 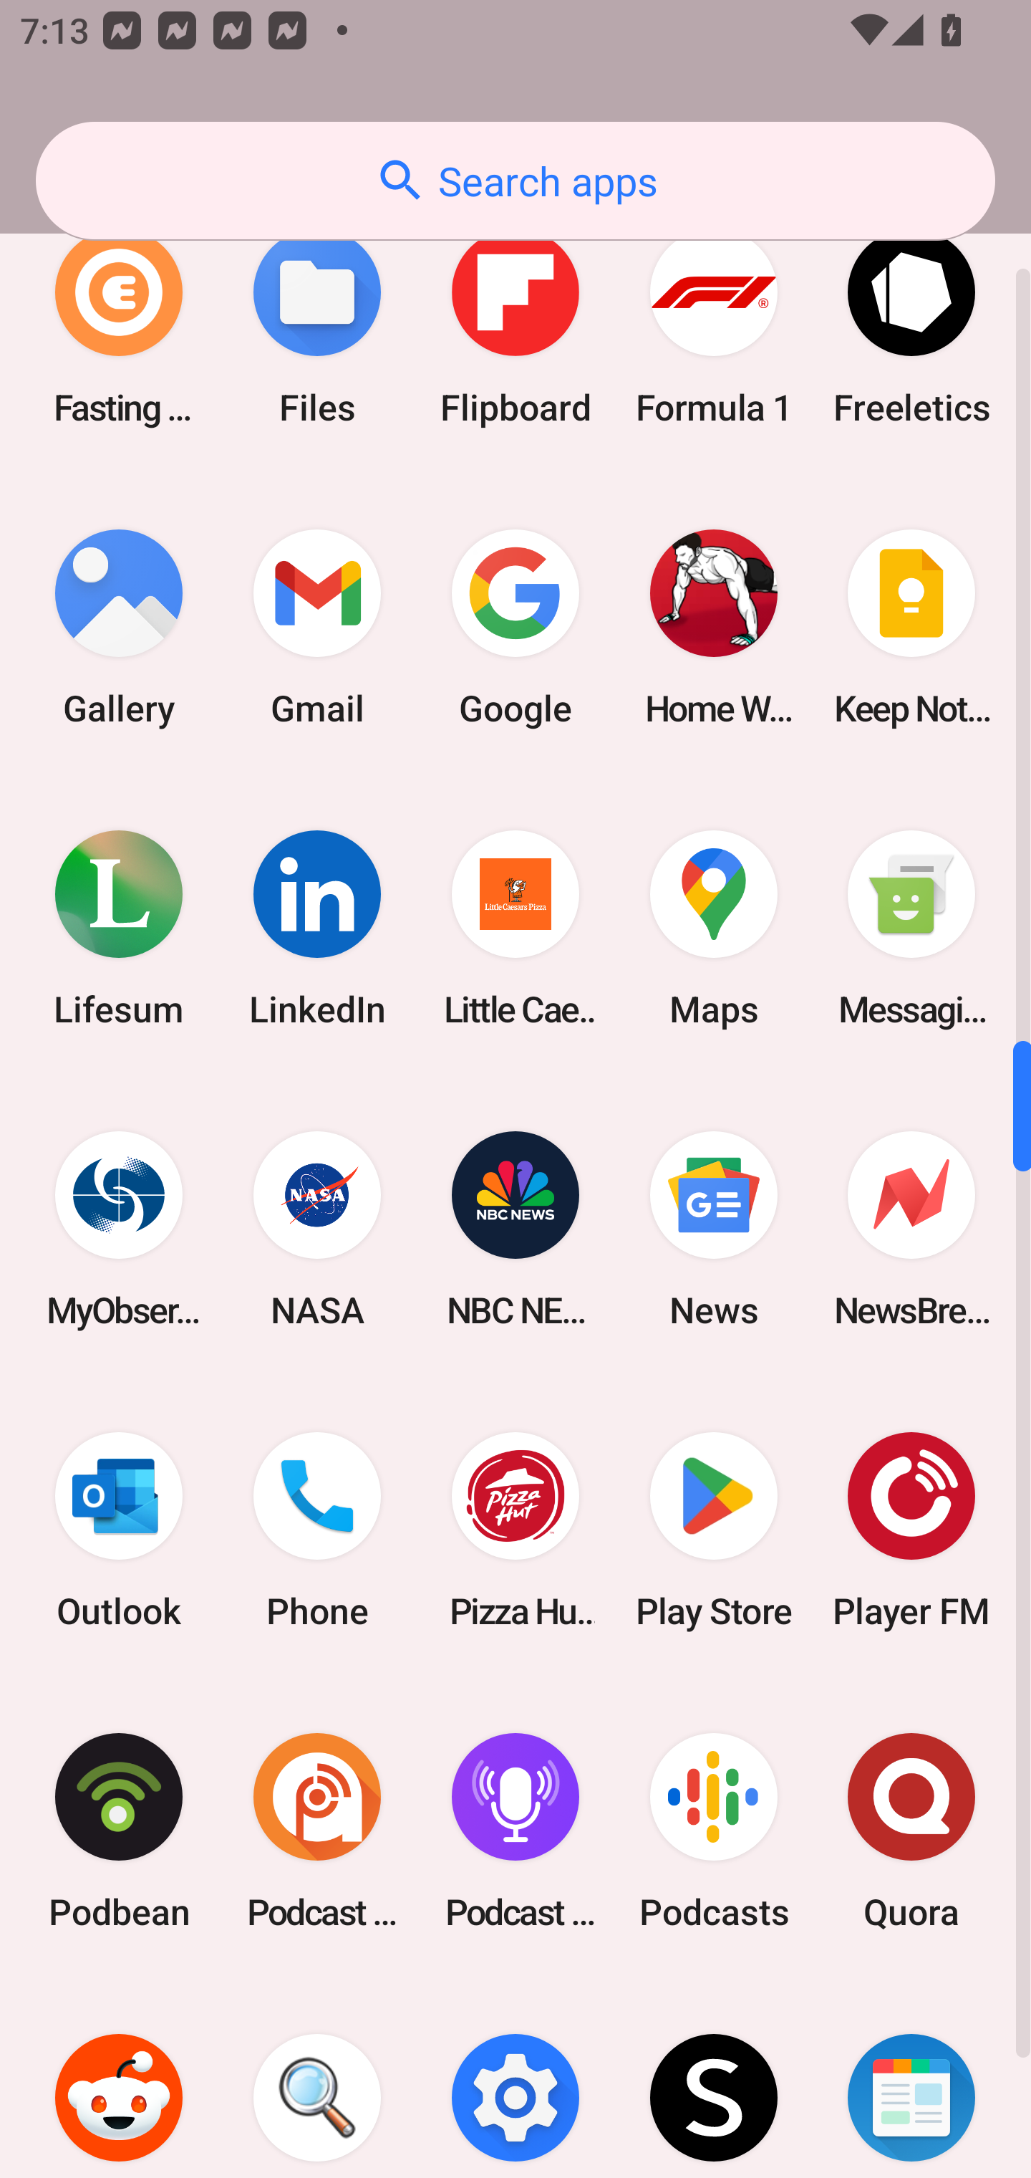 I want to click on Maps, so click(x=713, y=927).